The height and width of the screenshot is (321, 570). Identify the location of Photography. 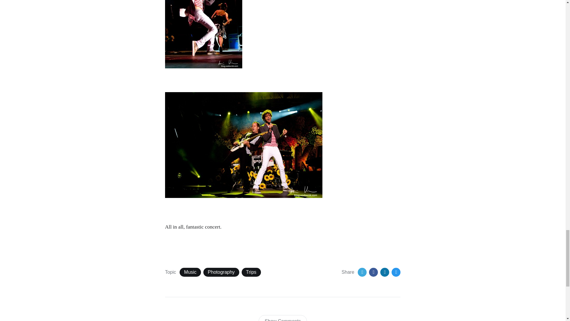
(221, 272).